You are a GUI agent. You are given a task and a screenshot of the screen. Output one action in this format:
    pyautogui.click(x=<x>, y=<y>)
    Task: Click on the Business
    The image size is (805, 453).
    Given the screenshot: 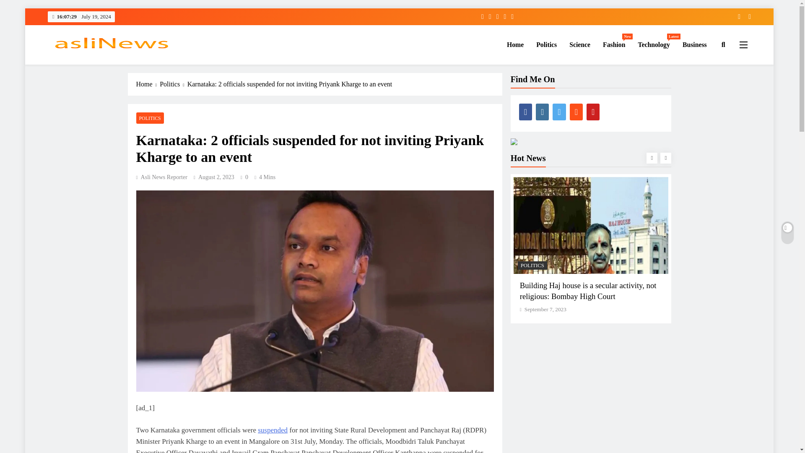 What is the action you would take?
    pyautogui.click(x=694, y=44)
    